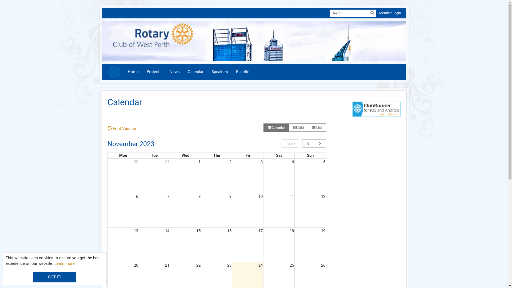 This screenshot has width=512, height=288. Describe the element at coordinates (290, 143) in the screenshot. I see `Today` at that location.